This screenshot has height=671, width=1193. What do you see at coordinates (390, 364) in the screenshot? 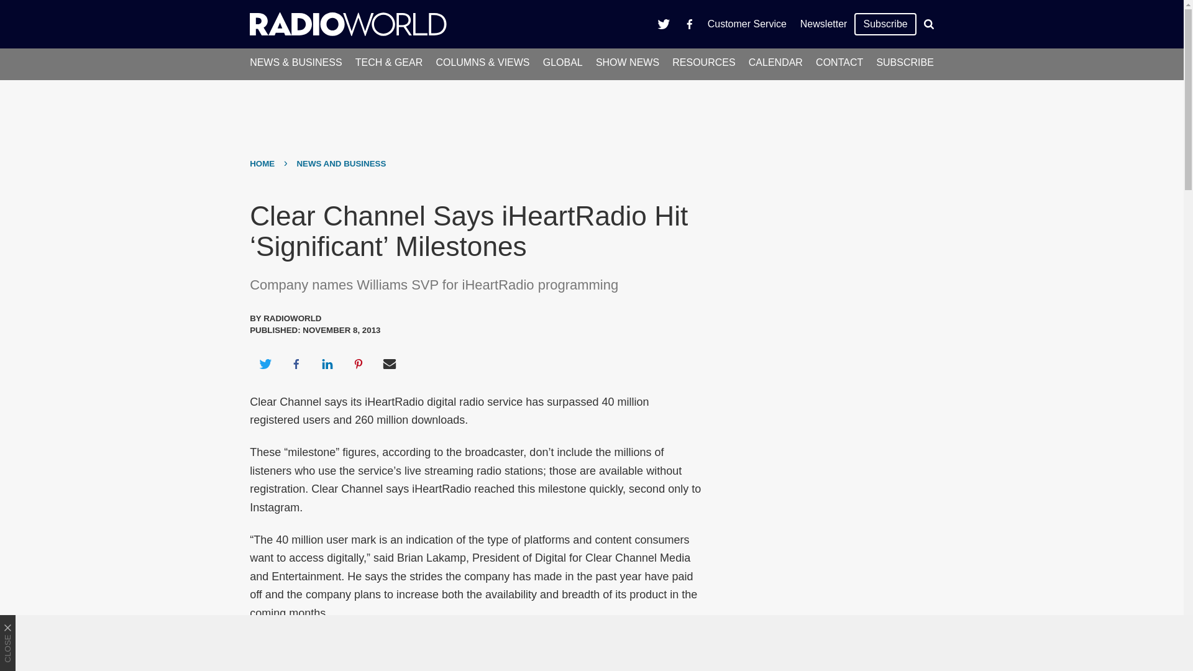
I see `Share via Email` at bounding box center [390, 364].